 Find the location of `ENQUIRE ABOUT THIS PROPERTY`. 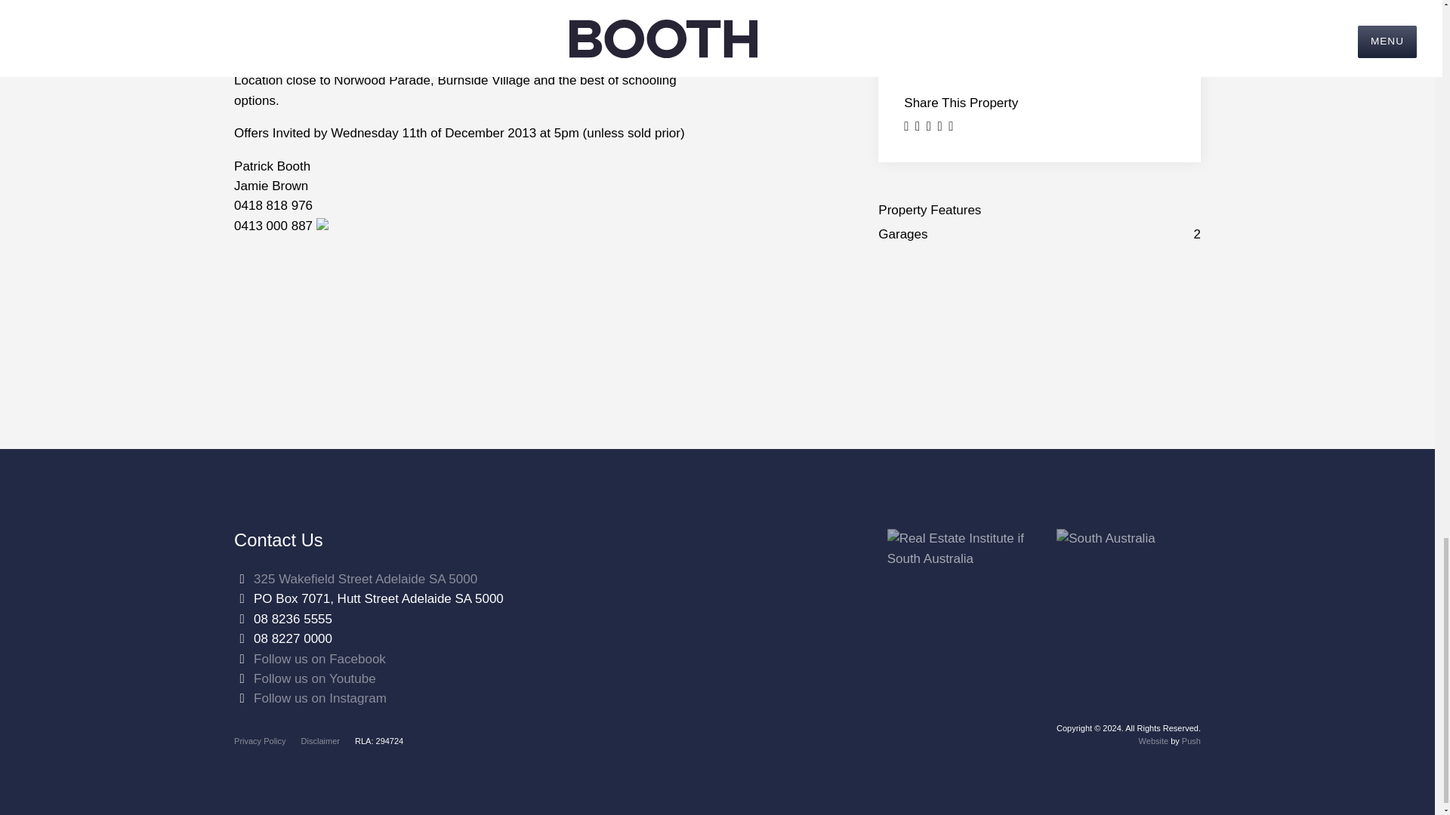

ENQUIRE ABOUT THIS PROPERTY is located at coordinates (1039, 2).